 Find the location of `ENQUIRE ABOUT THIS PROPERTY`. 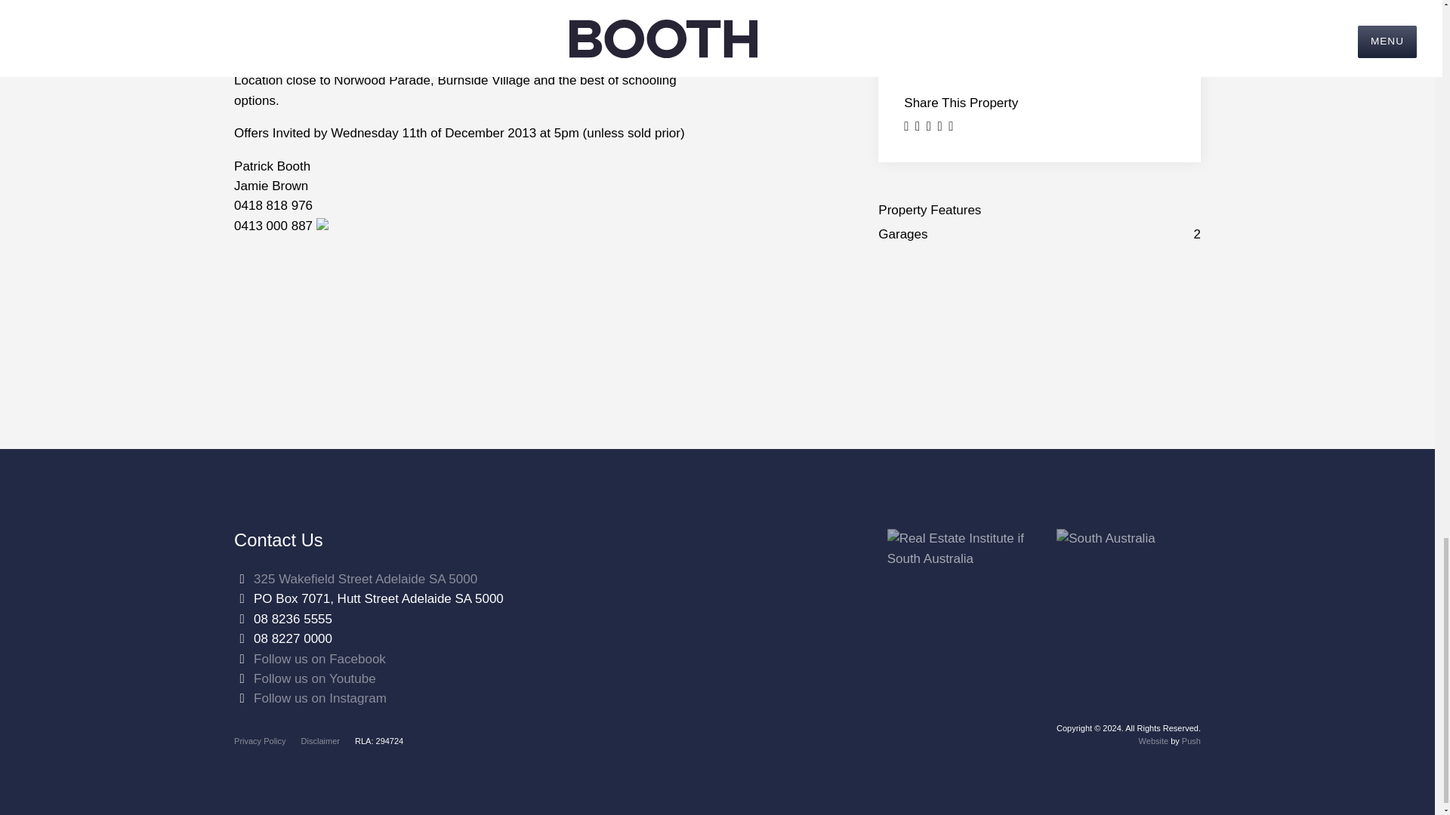

ENQUIRE ABOUT THIS PROPERTY is located at coordinates (1039, 2).